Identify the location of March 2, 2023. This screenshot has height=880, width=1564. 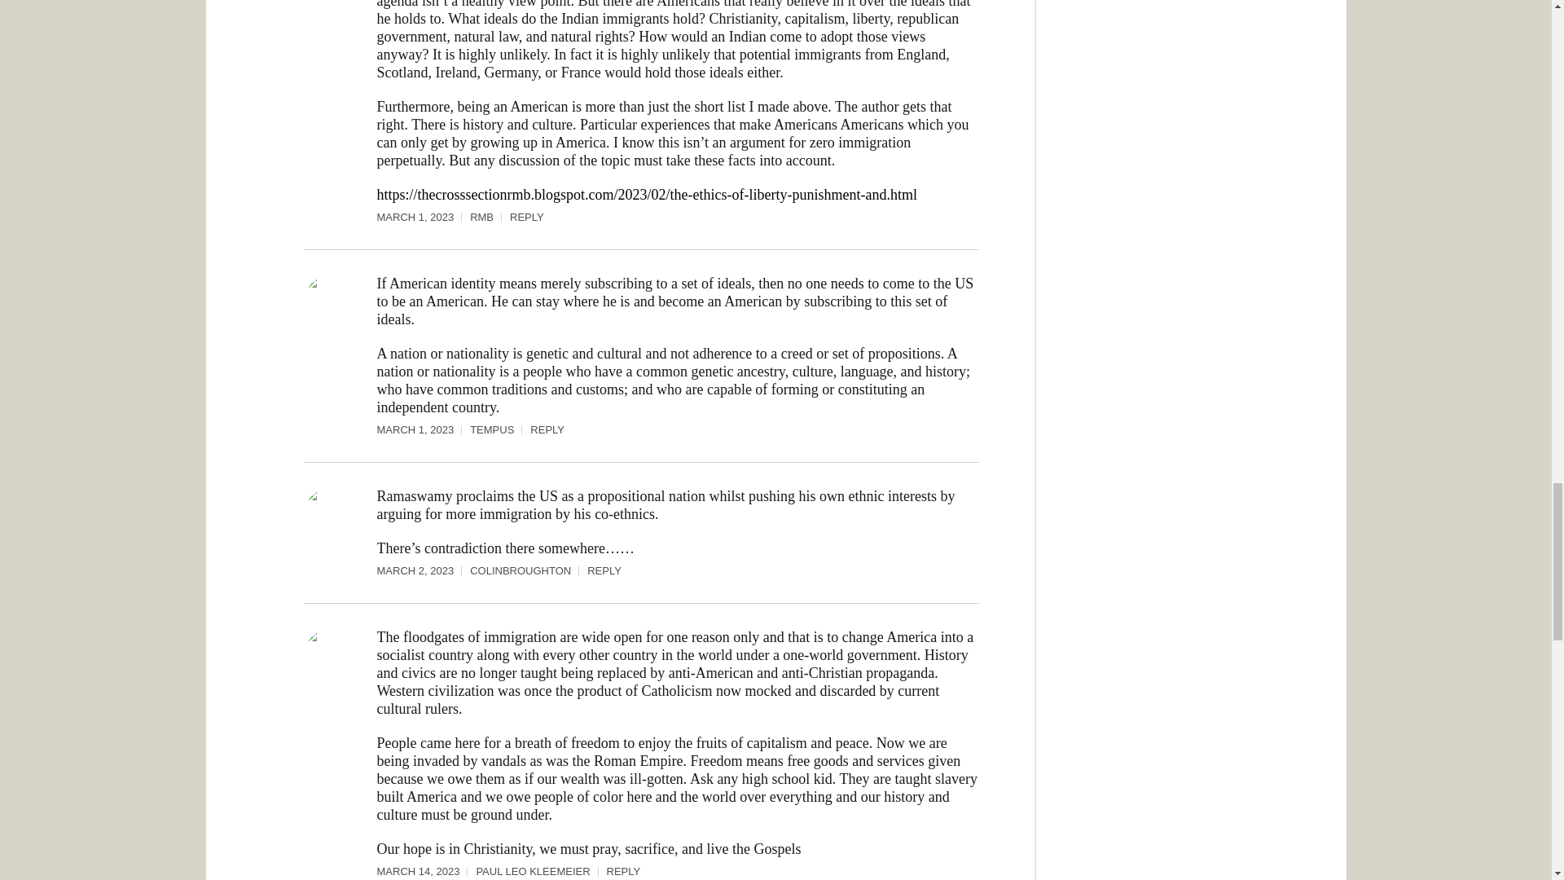
(424, 570).